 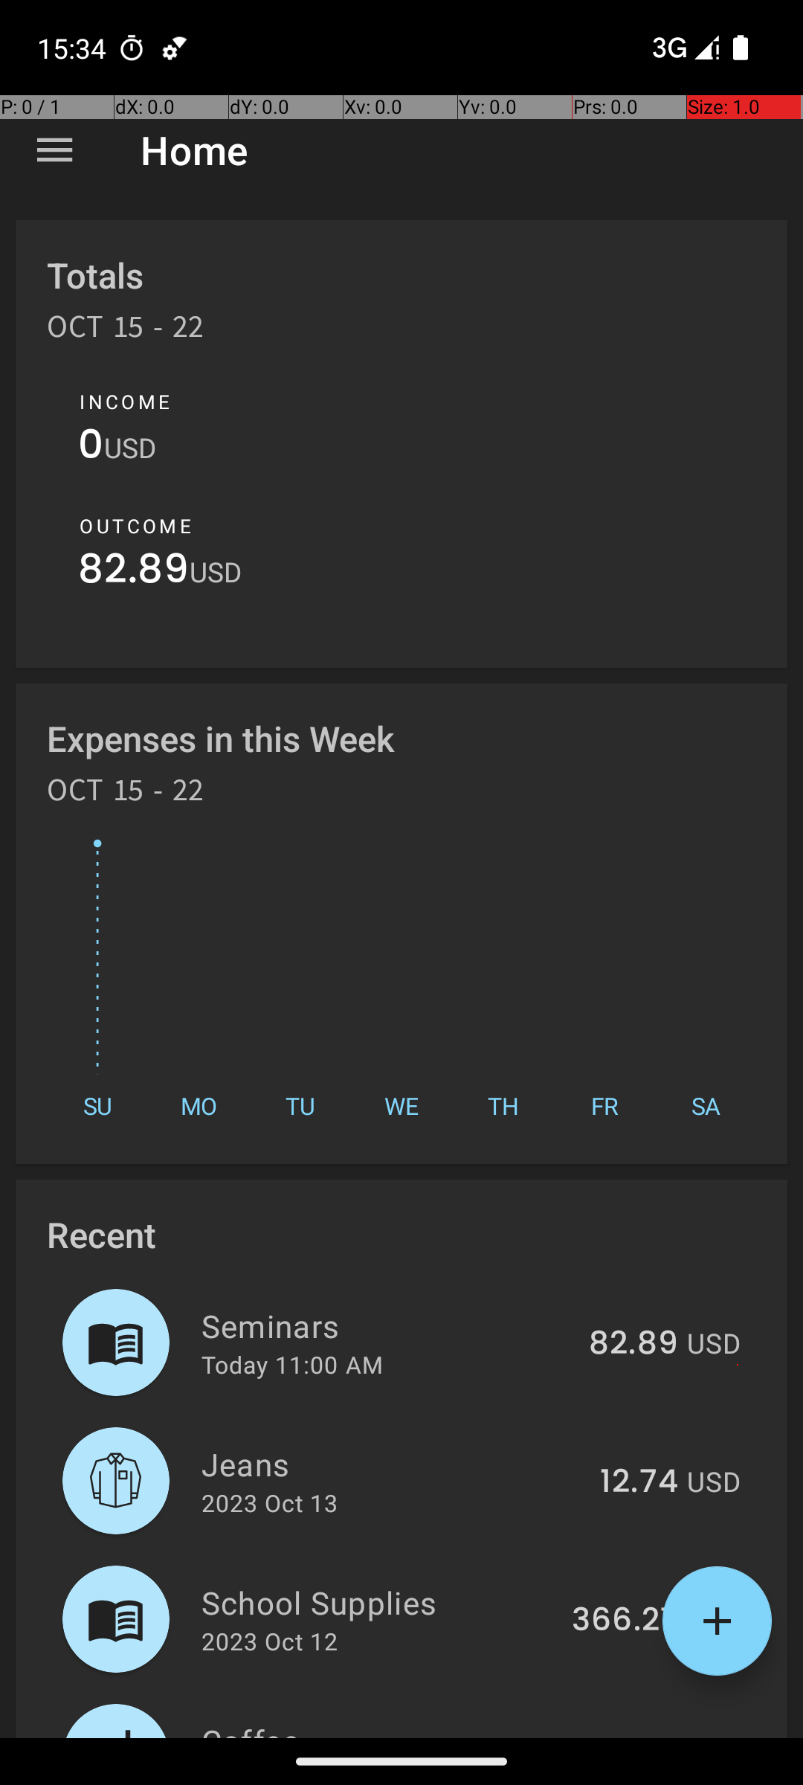 What do you see at coordinates (625, 1621) in the screenshot?
I see `366.27` at bounding box center [625, 1621].